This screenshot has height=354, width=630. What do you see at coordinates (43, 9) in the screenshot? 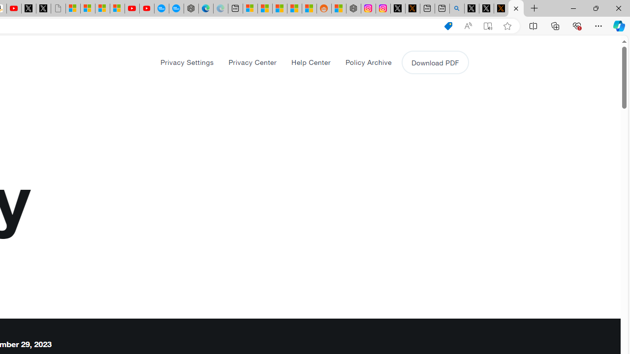
I see `X` at bounding box center [43, 9].